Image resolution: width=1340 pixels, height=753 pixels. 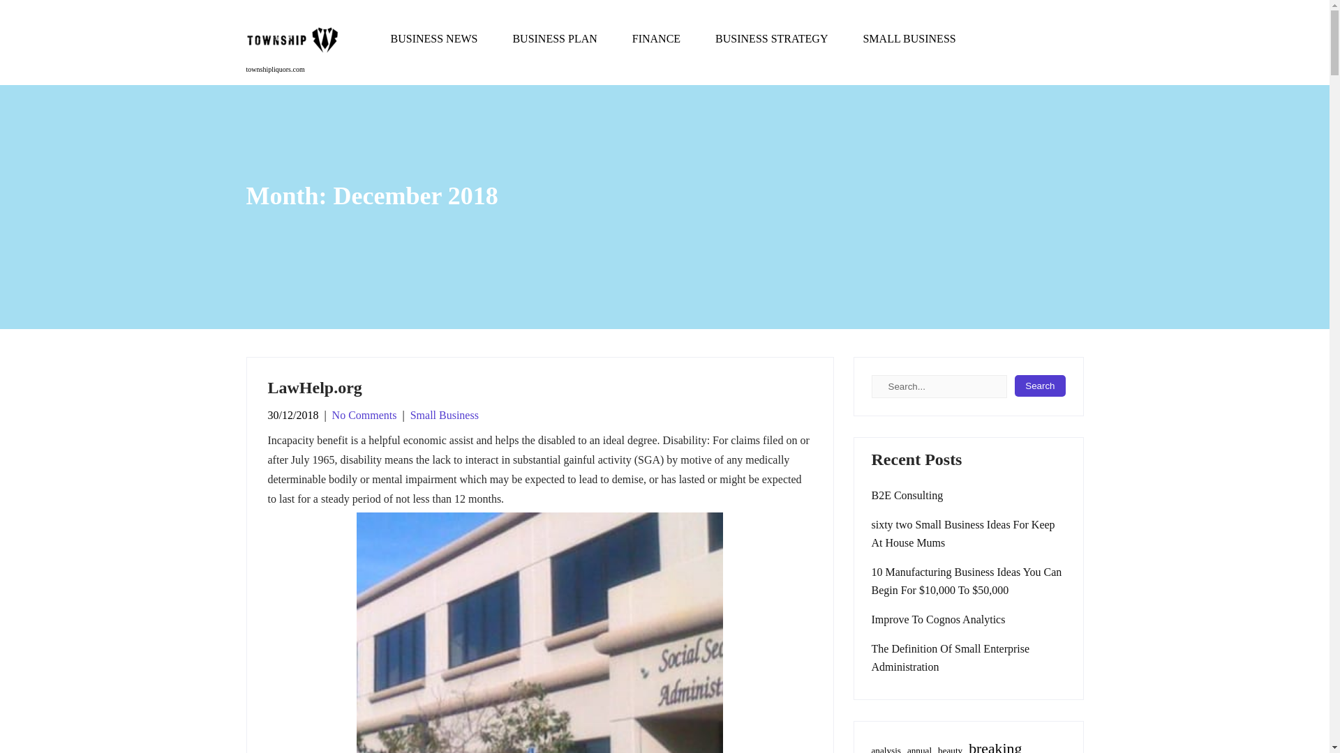 I want to click on No Comments, so click(x=364, y=415).